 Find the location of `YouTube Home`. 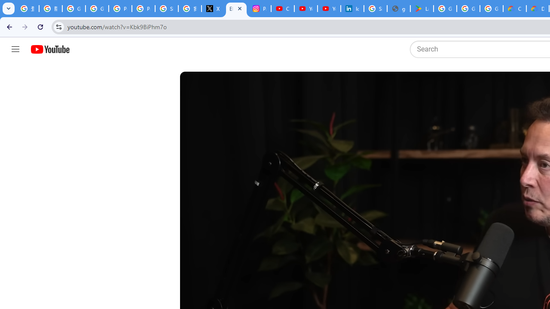

YouTube Home is located at coordinates (50, 49).